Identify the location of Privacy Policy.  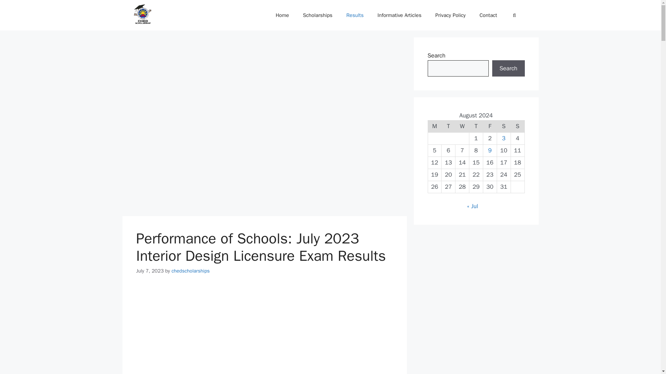
(450, 15).